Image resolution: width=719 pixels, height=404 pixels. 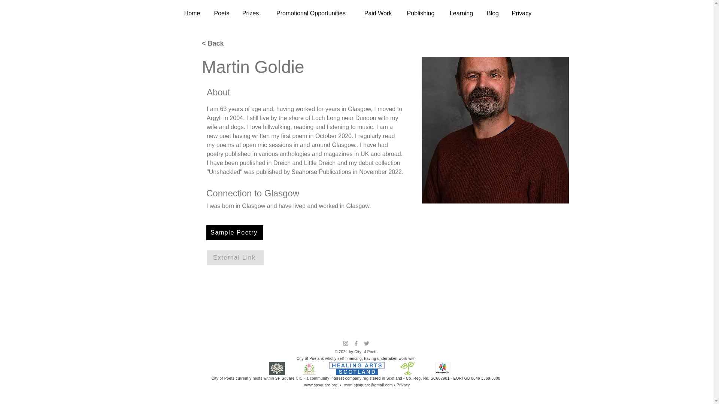 What do you see at coordinates (321, 385) in the screenshot?
I see `www.spsquare.org` at bounding box center [321, 385].